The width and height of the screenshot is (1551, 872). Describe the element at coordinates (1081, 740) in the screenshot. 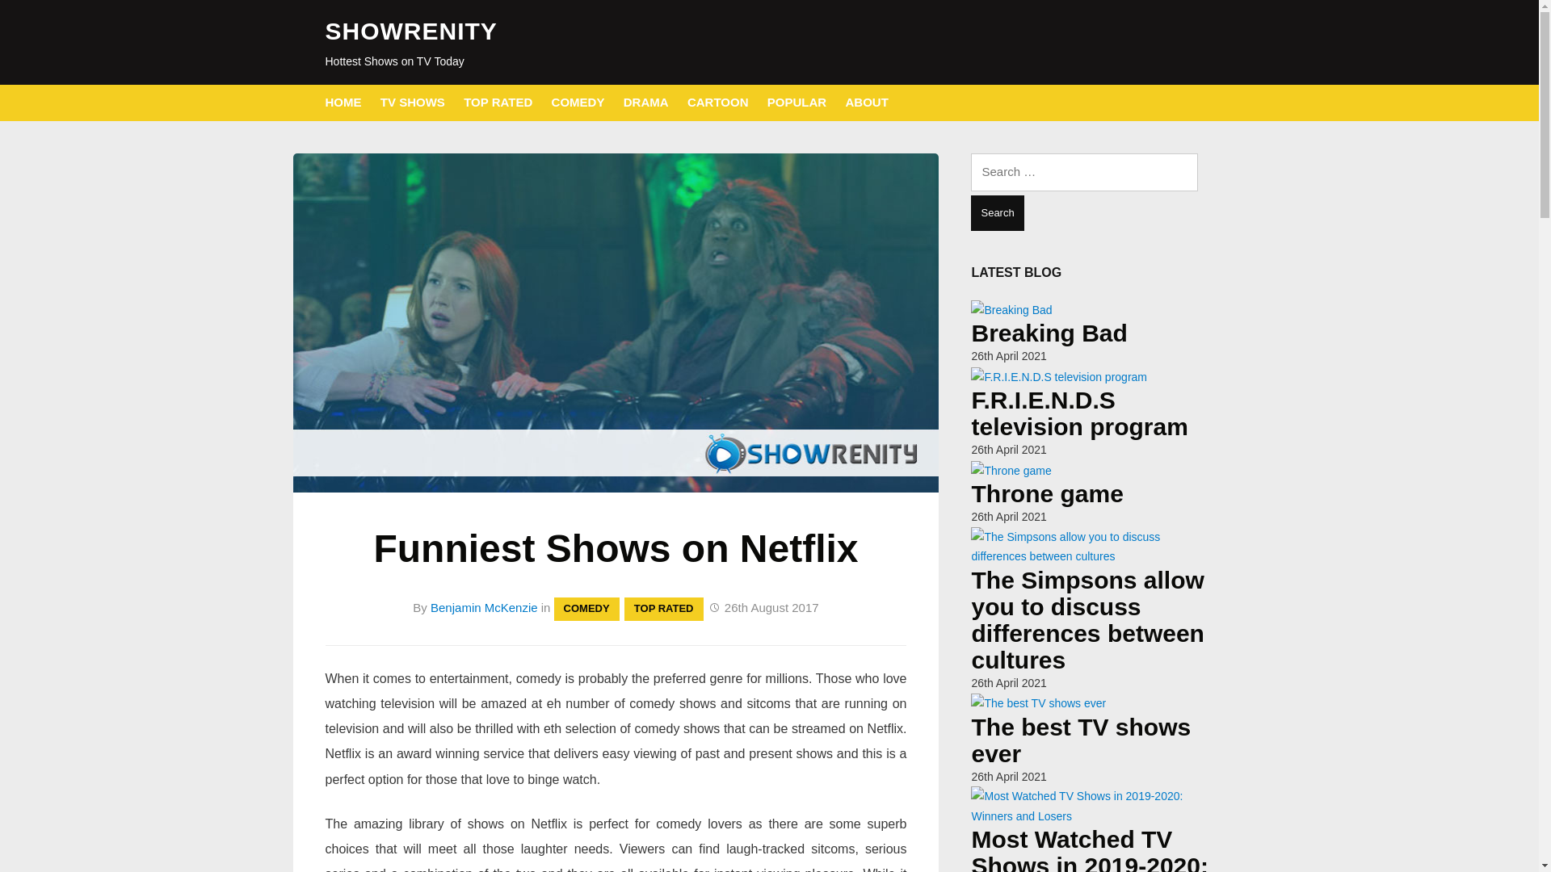

I see `The best TV shows ever` at that location.